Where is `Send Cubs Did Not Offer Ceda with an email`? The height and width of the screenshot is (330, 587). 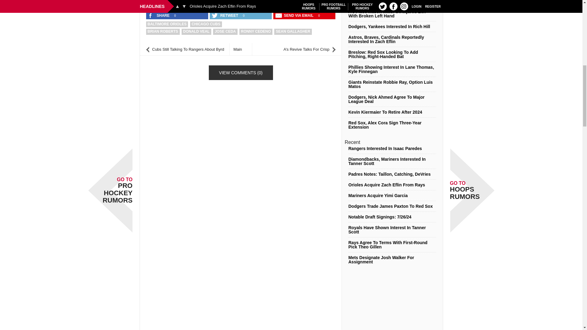
Send Cubs Did Not Offer Ceda with an email is located at coordinates (295, 15).